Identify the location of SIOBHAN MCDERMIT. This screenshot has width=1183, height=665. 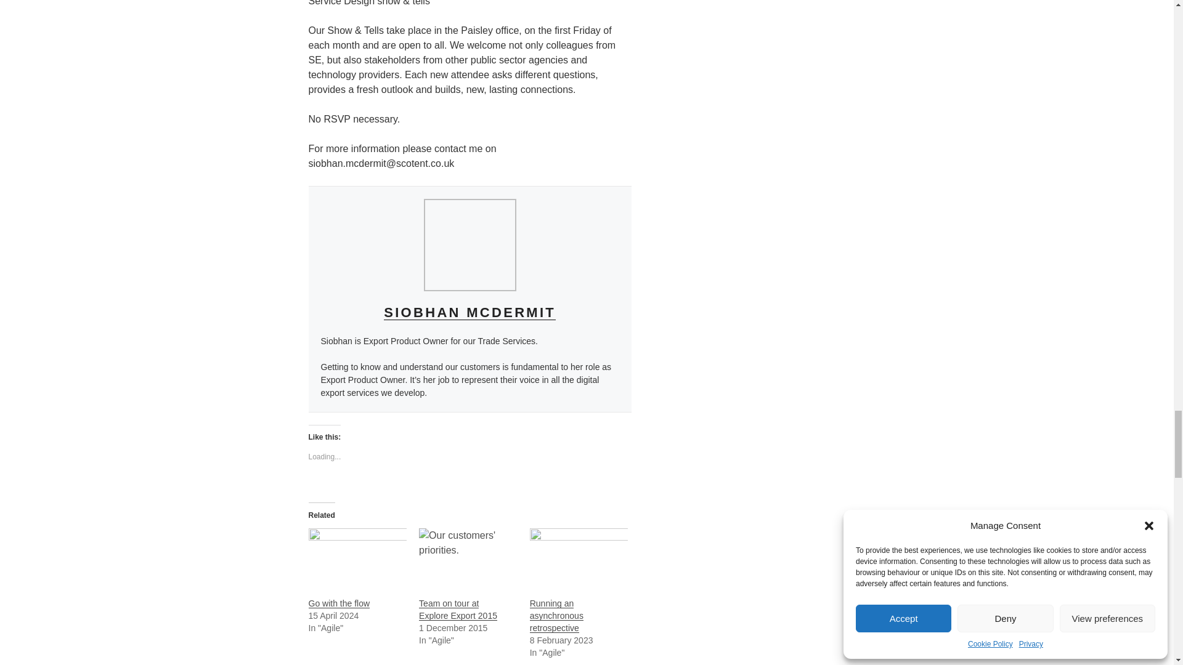
(470, 312).